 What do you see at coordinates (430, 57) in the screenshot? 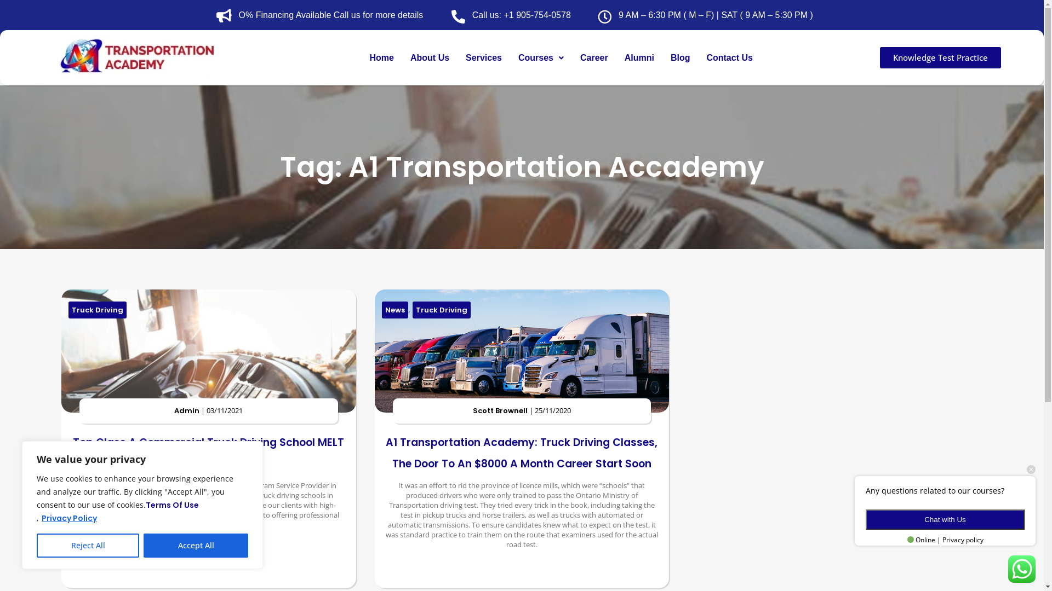
I see `About Us` at bounding box center [430, 57].